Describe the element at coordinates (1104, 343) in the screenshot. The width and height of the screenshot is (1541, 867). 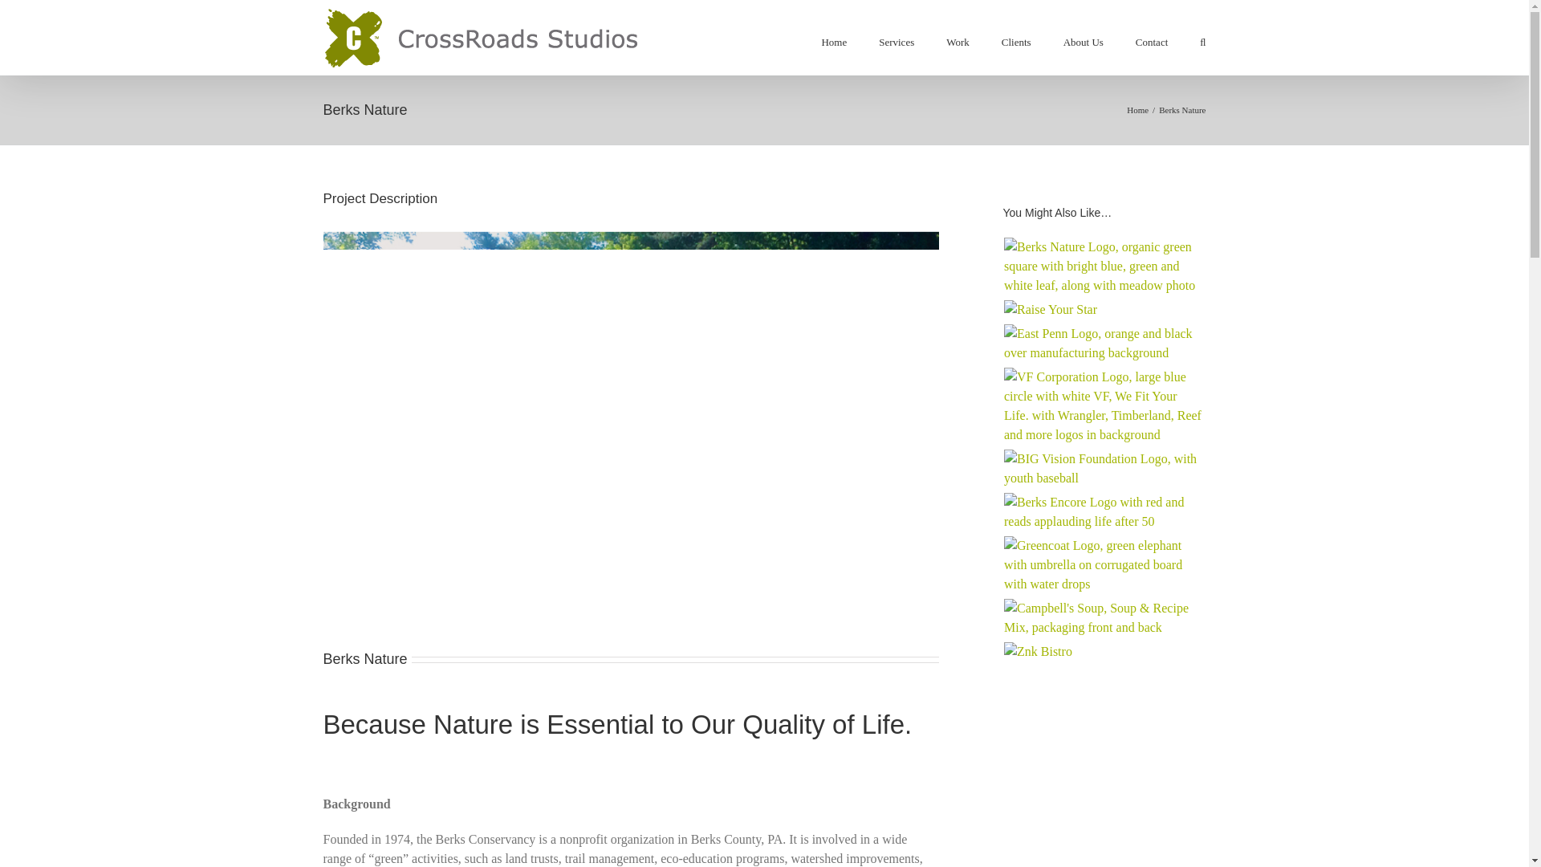
I see `East Penn Manufacturing` at that location.